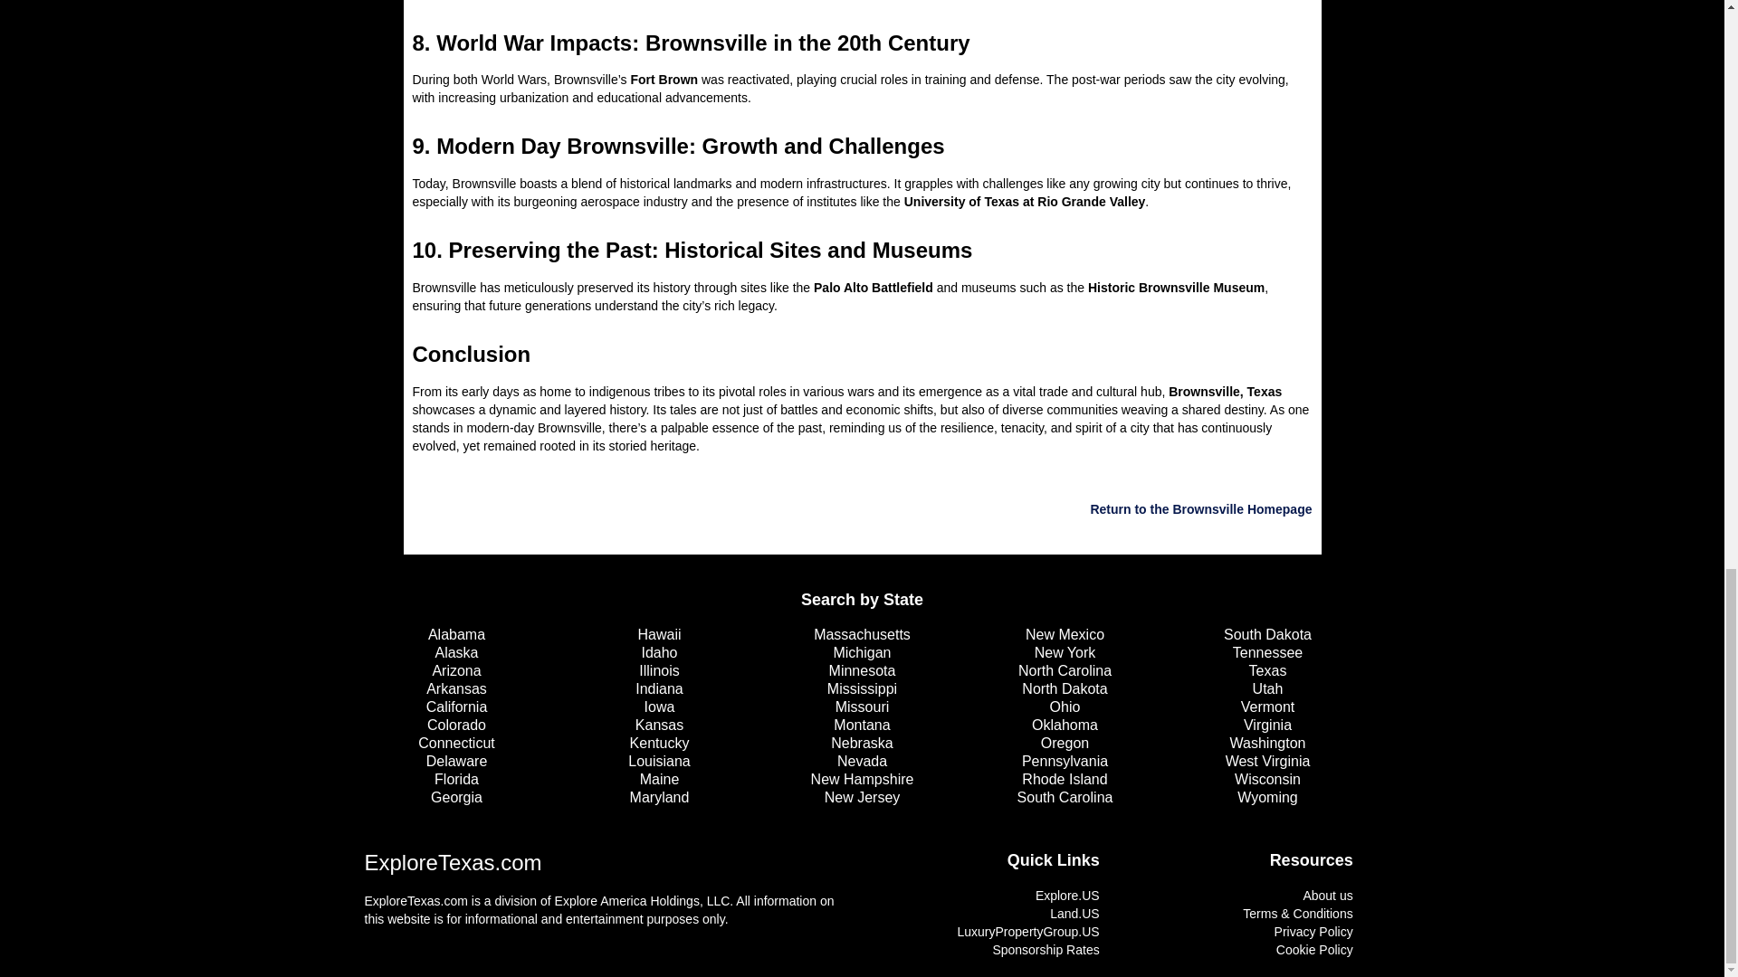 This screenshot has width=1738, height=977. I want to click on Maine, so click(658, 780).